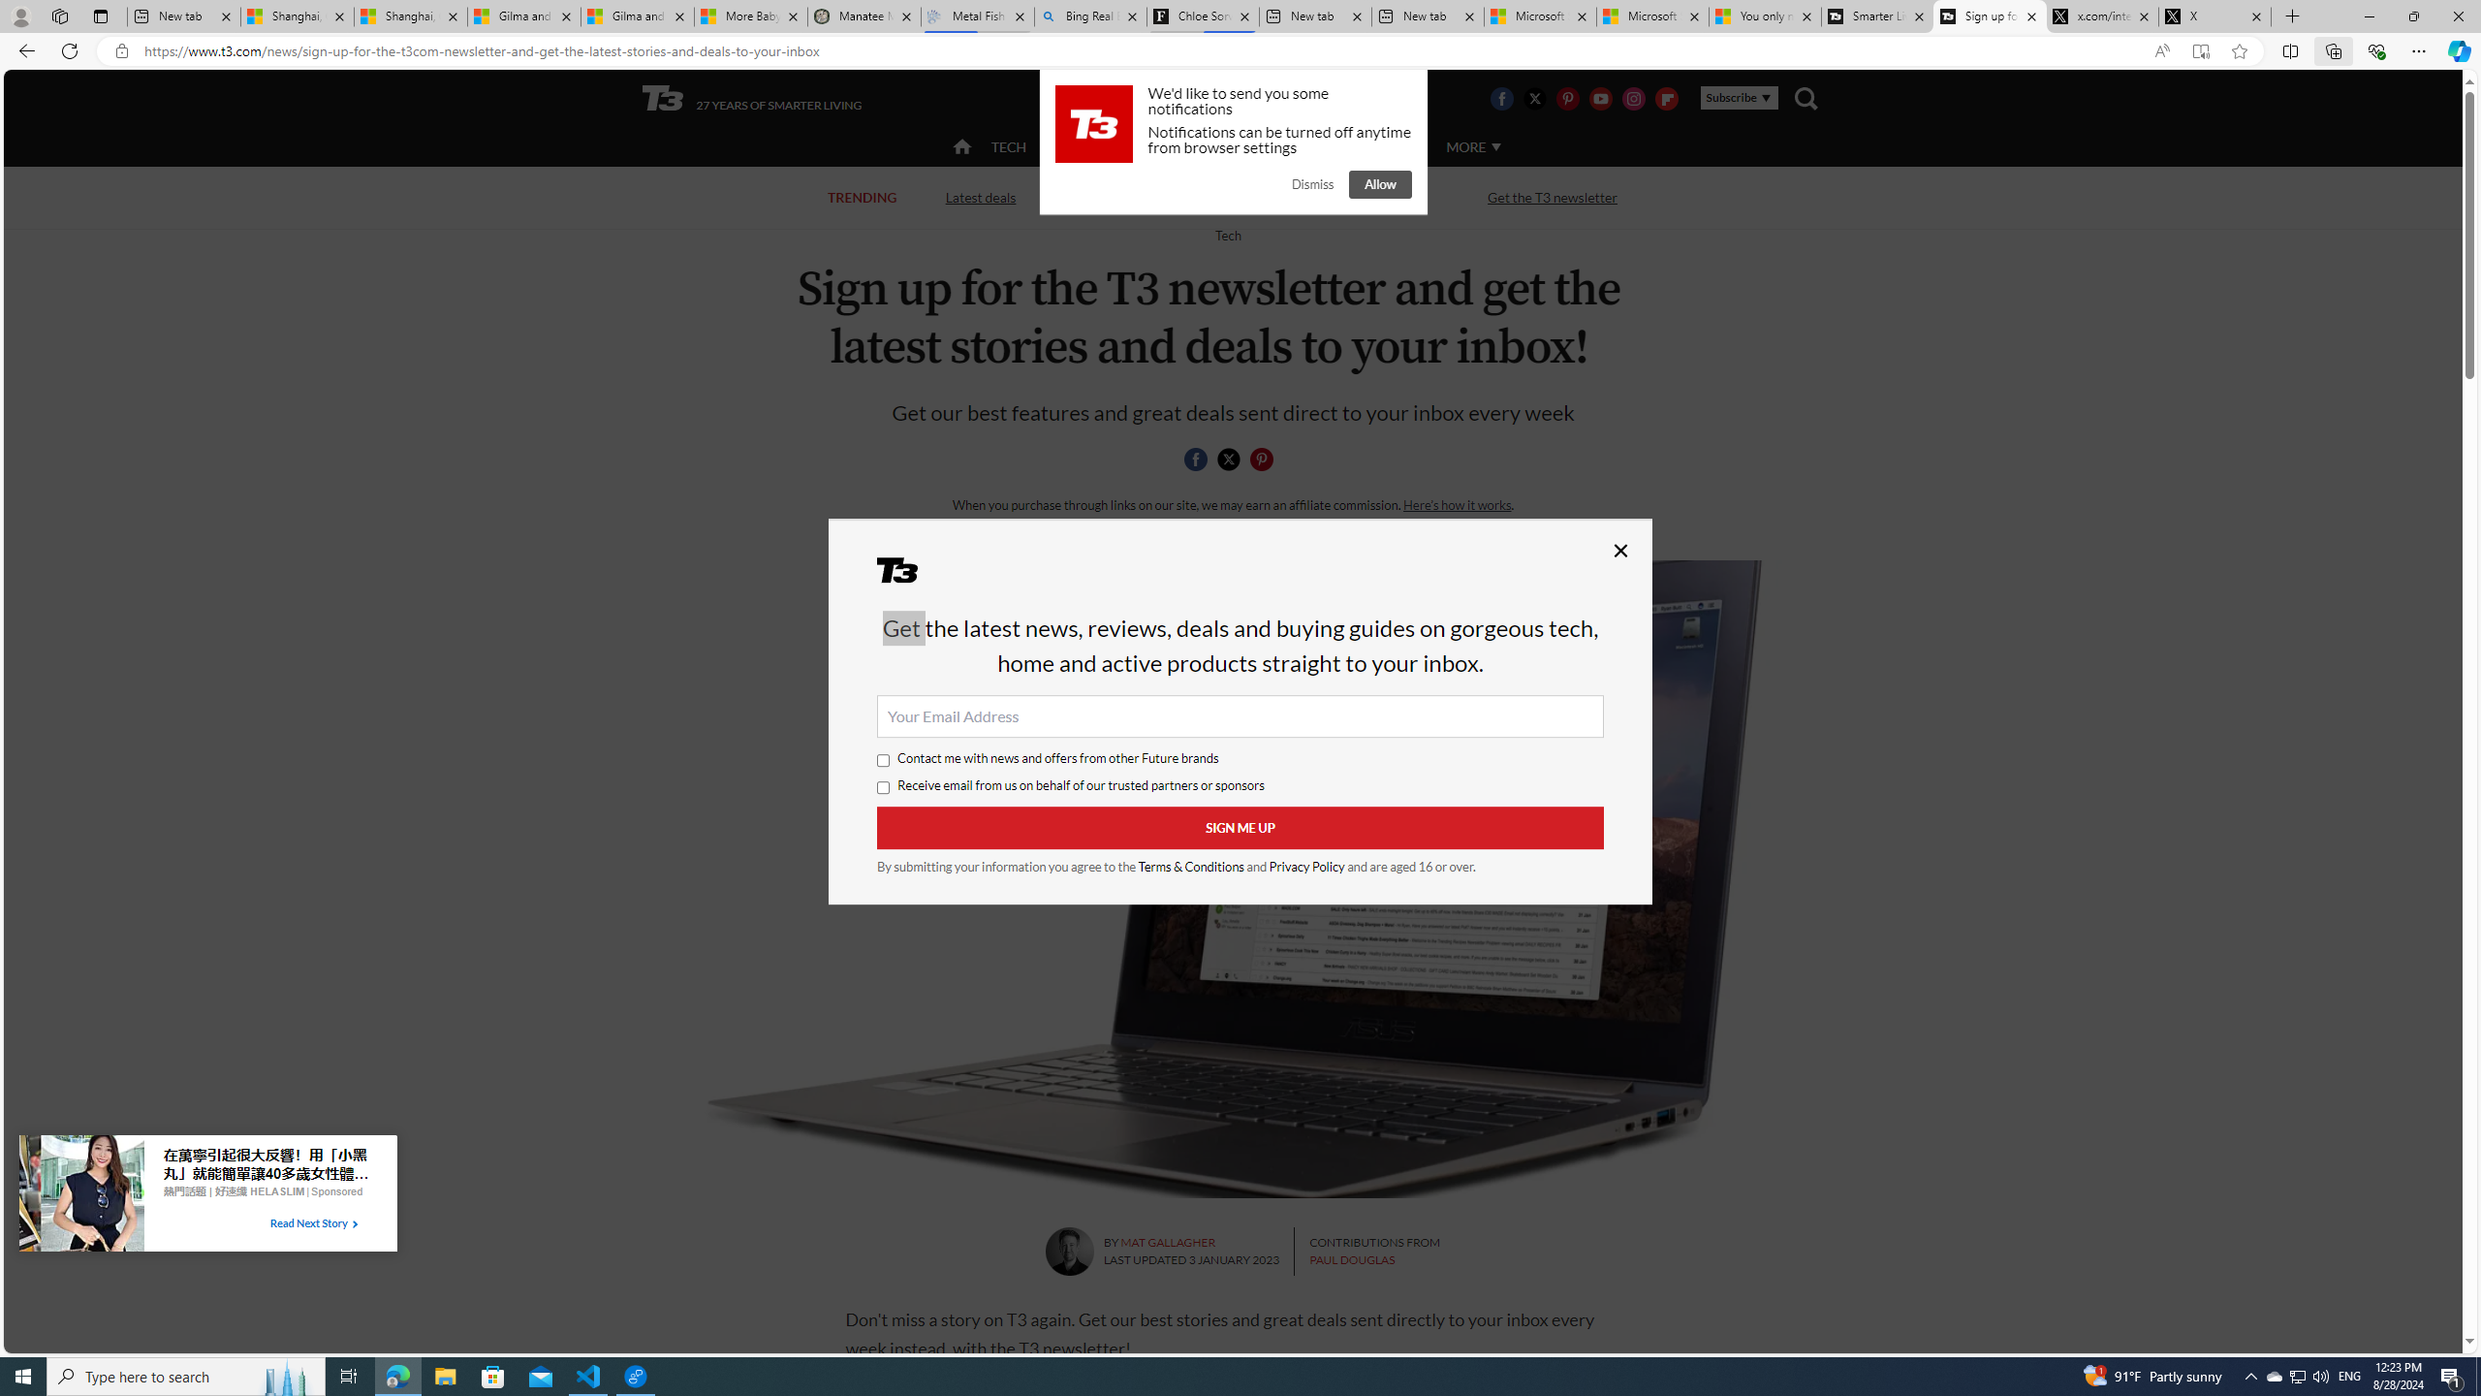  What do you see at coordinates (1667, 98) in the screenshot?
I see `Visit us on Flipboard` at bounding box center [1667, 98].